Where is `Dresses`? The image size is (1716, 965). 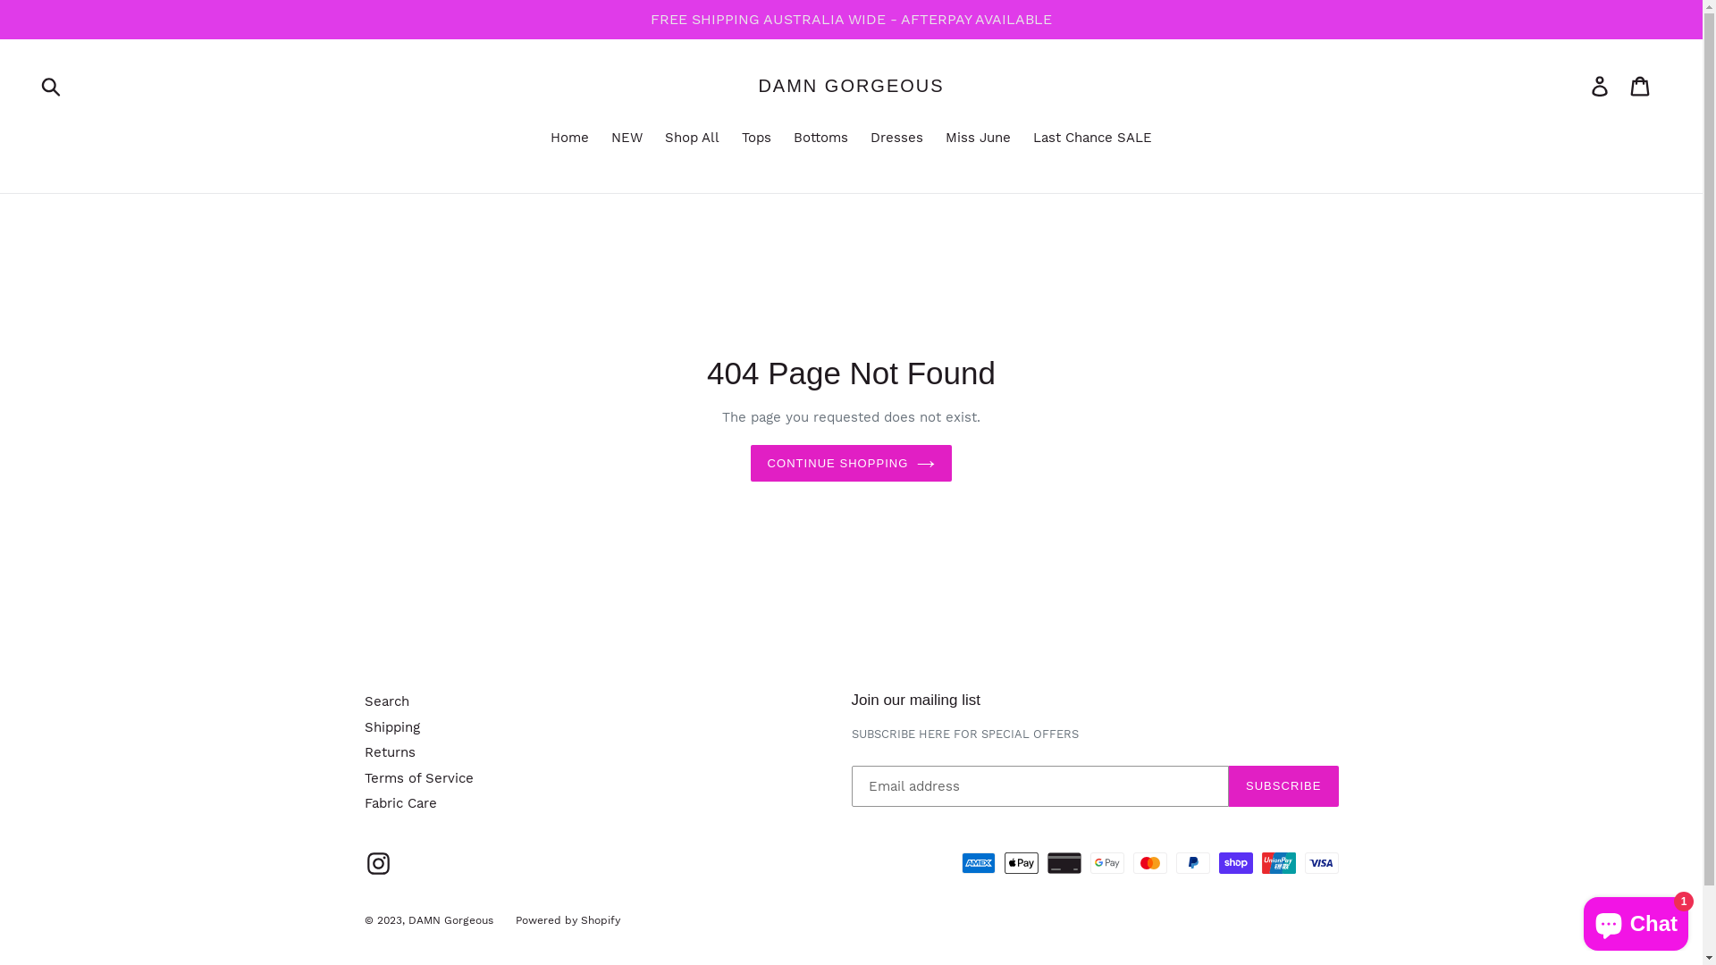 Dresses is located at coordinates (897, 139).